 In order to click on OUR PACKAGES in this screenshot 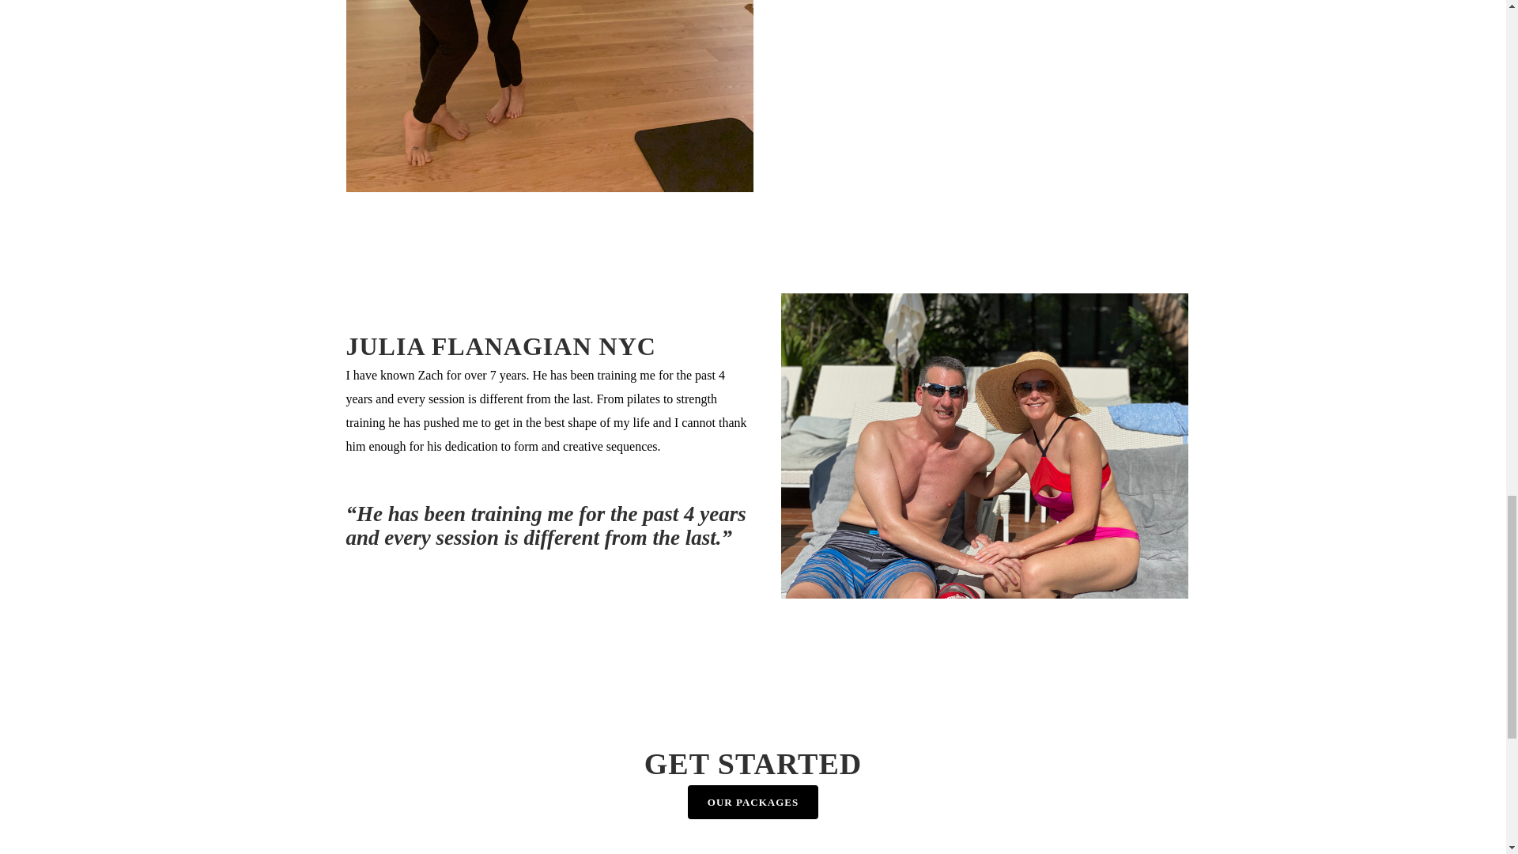, I will do `click(753, 802)`.